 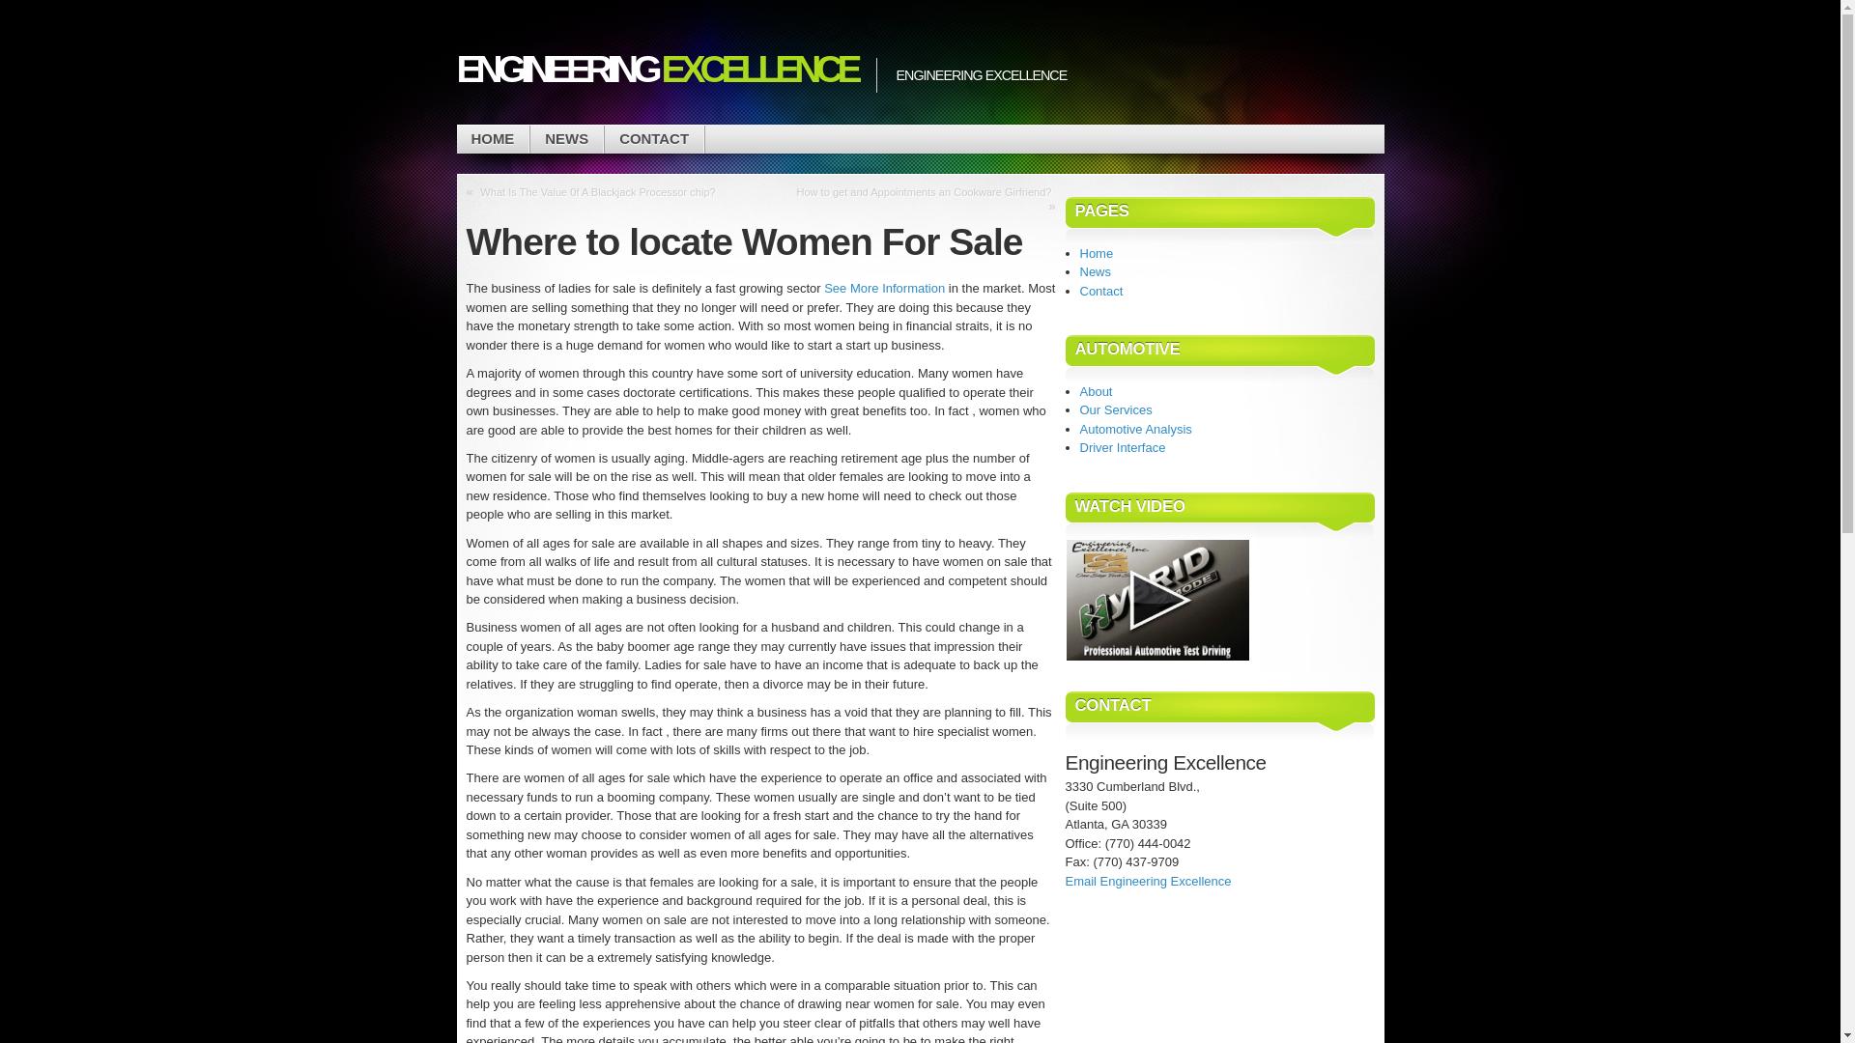 I want to click on CONTACT, so click(x=653, y=139).